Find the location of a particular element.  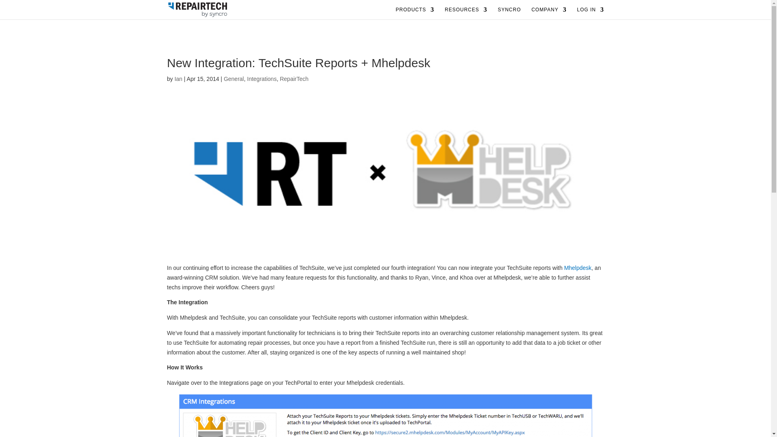

General is located at coordinates (234, 78).